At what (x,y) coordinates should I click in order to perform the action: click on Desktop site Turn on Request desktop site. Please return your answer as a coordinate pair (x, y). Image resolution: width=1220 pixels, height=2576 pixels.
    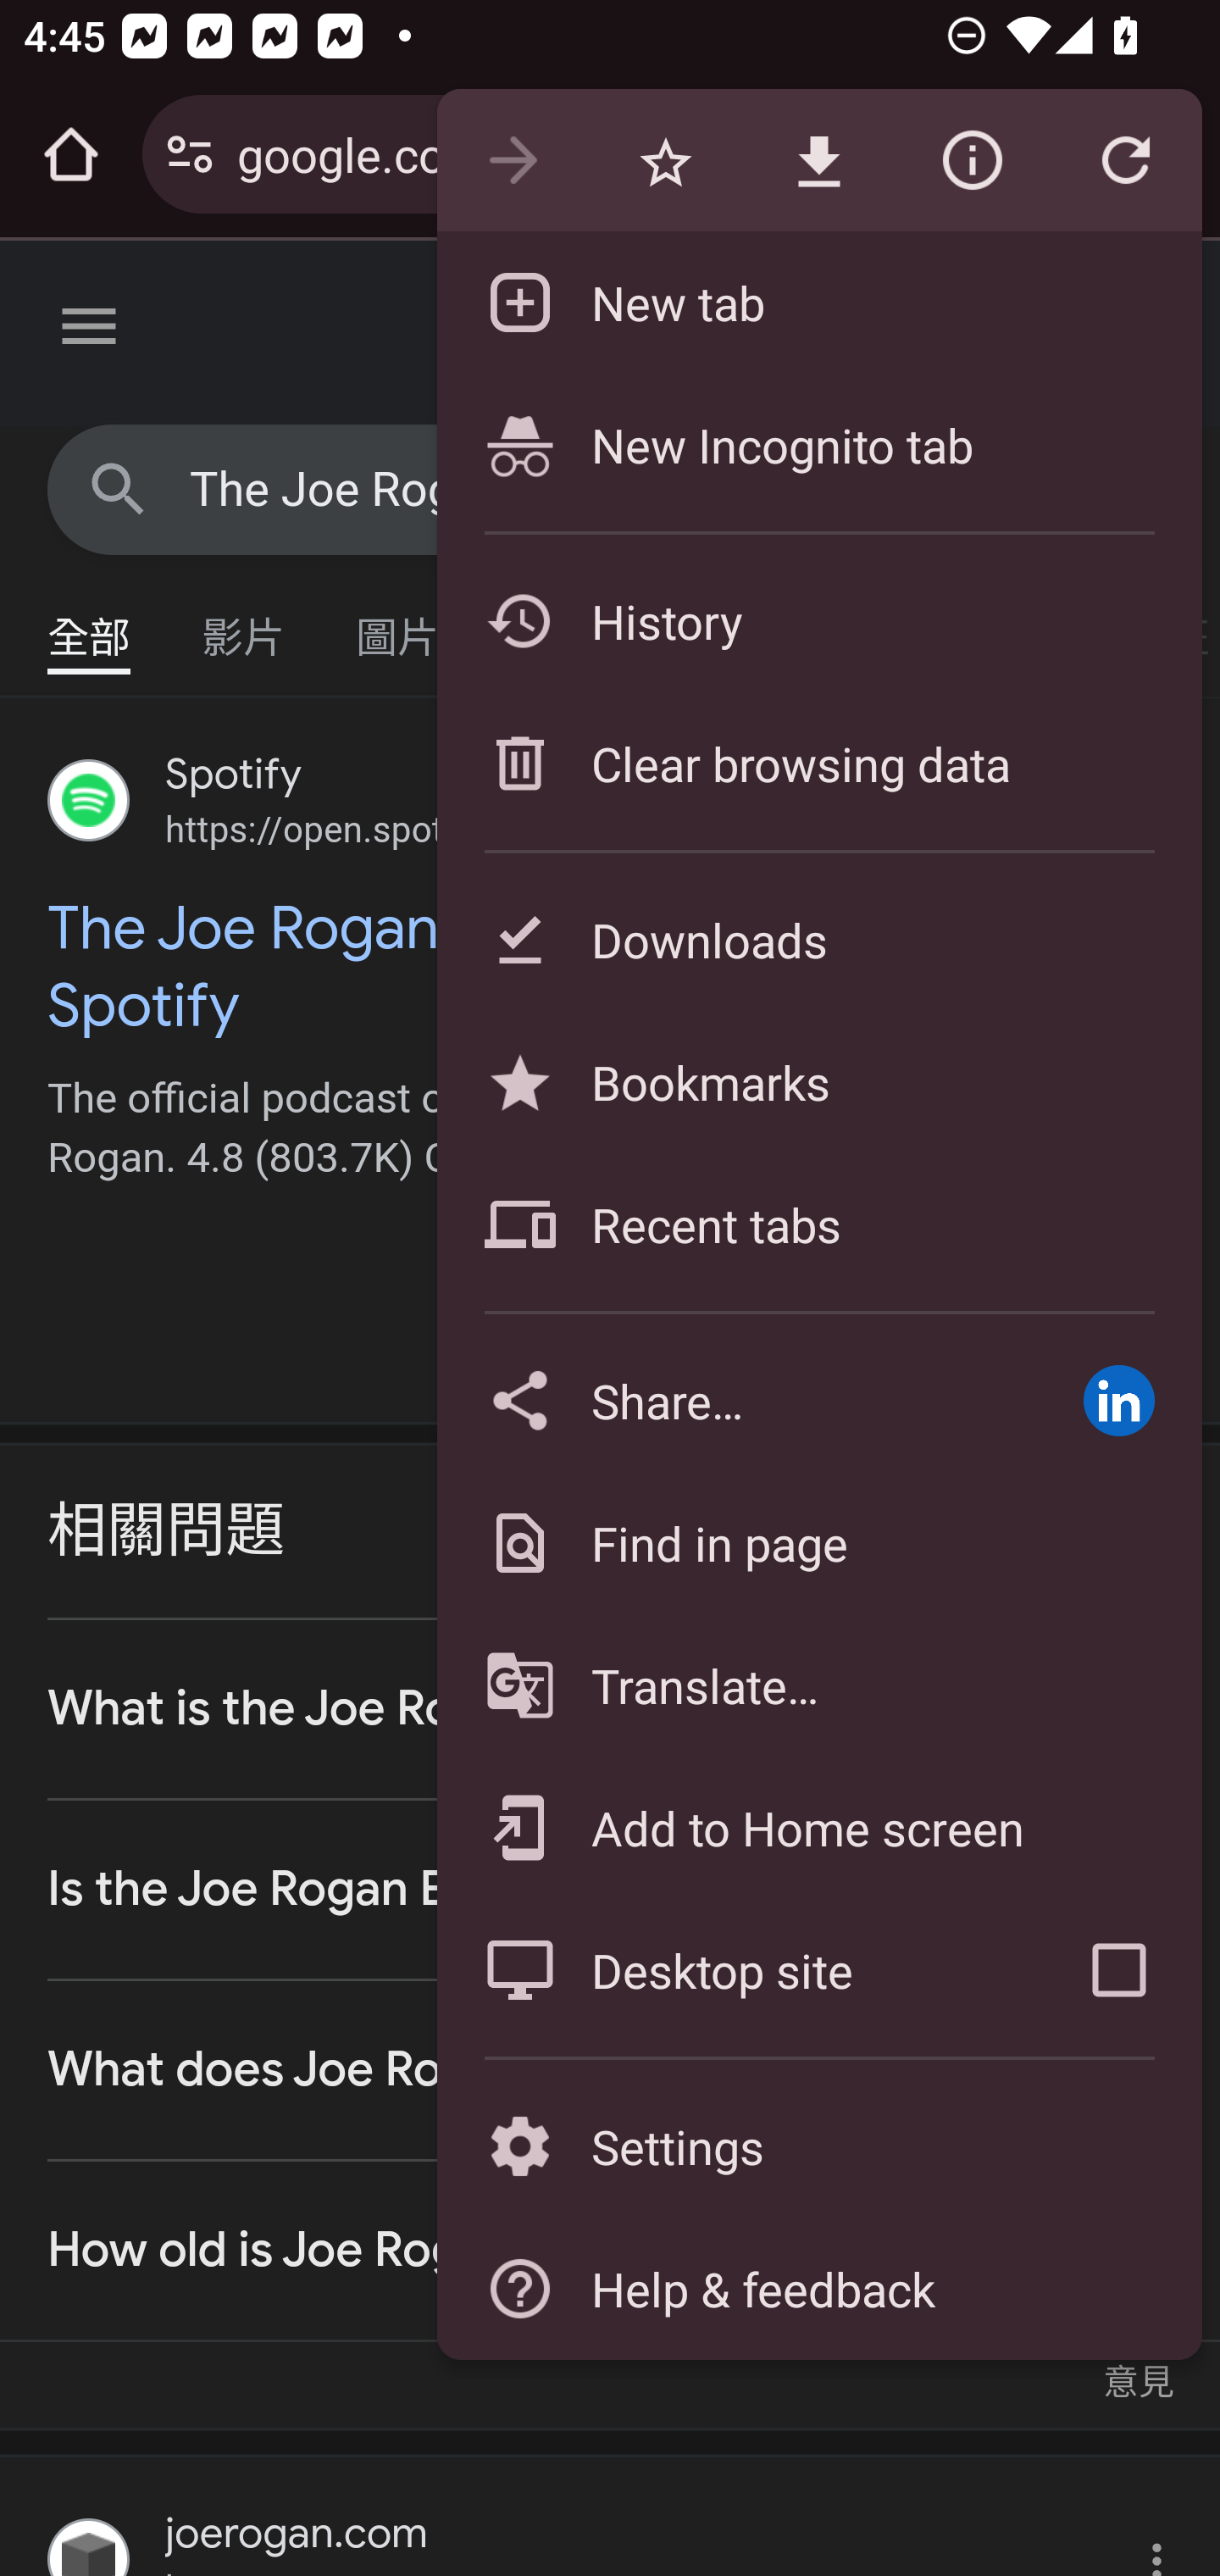
    Looking at the image, I should click on (735, 1969).